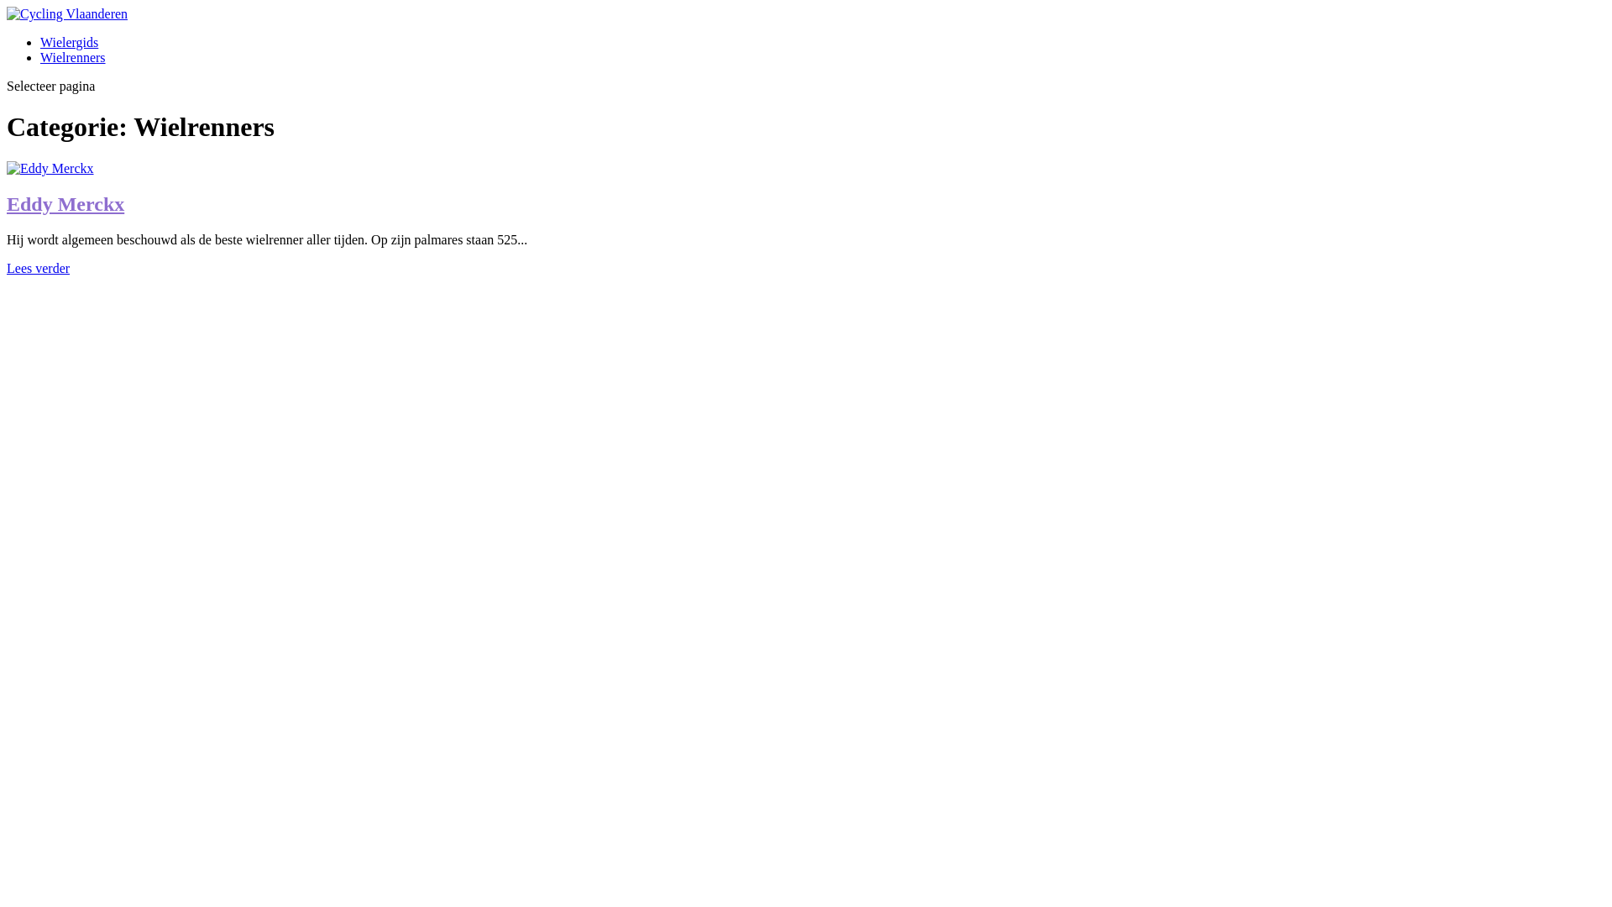 Image resolution: width=1612 pixels, height=907 pixels. Describe the element at coordinates (65, 204) in the screenshot. I see `Eddy Merckx` at that location.